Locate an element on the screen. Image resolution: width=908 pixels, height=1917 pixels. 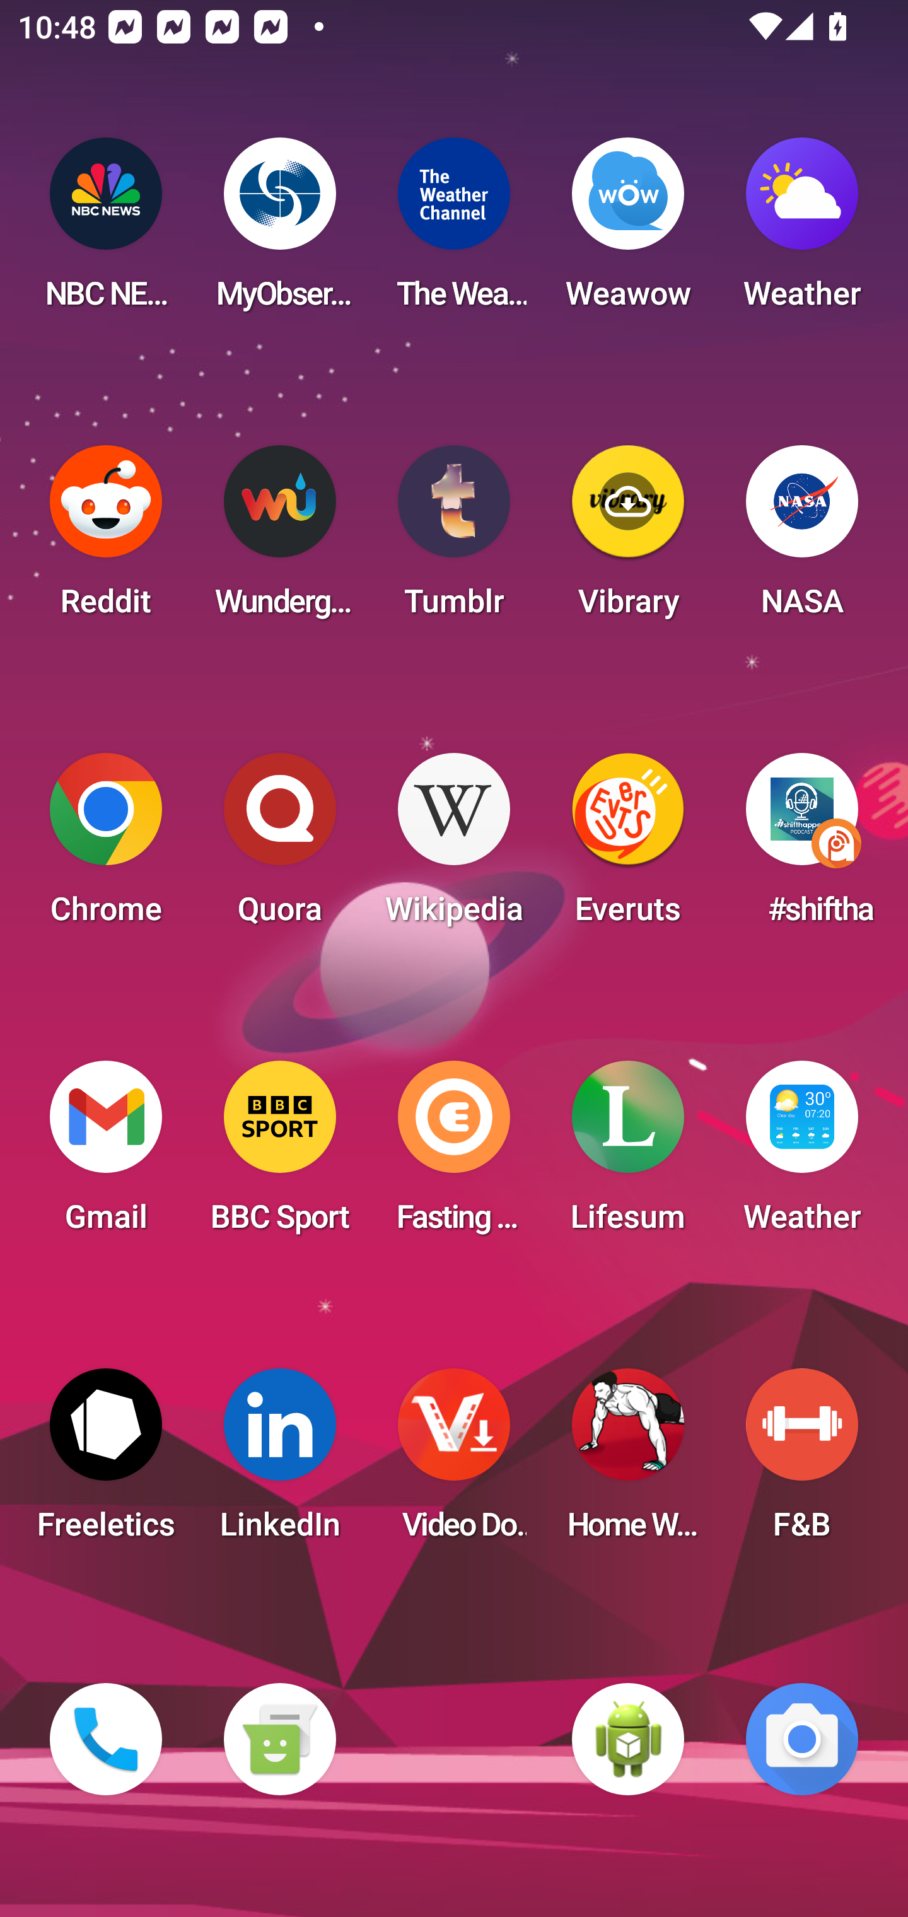
Freeletics is located at coordinates (106, 1462).